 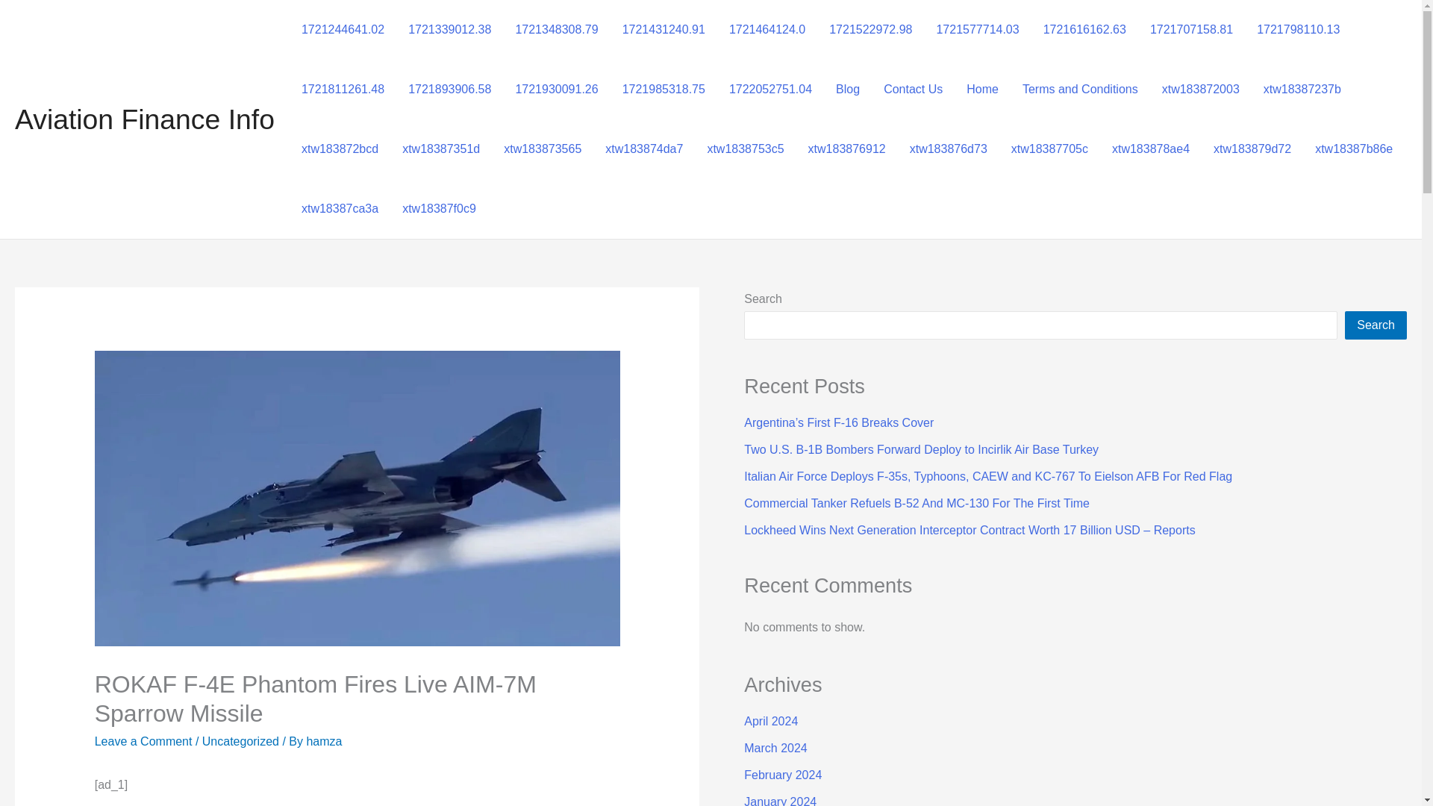 What do you see at coordinates (339, 149) in the screenshot?
I see `xtw183872bcd` at bounding box center [339, 149].